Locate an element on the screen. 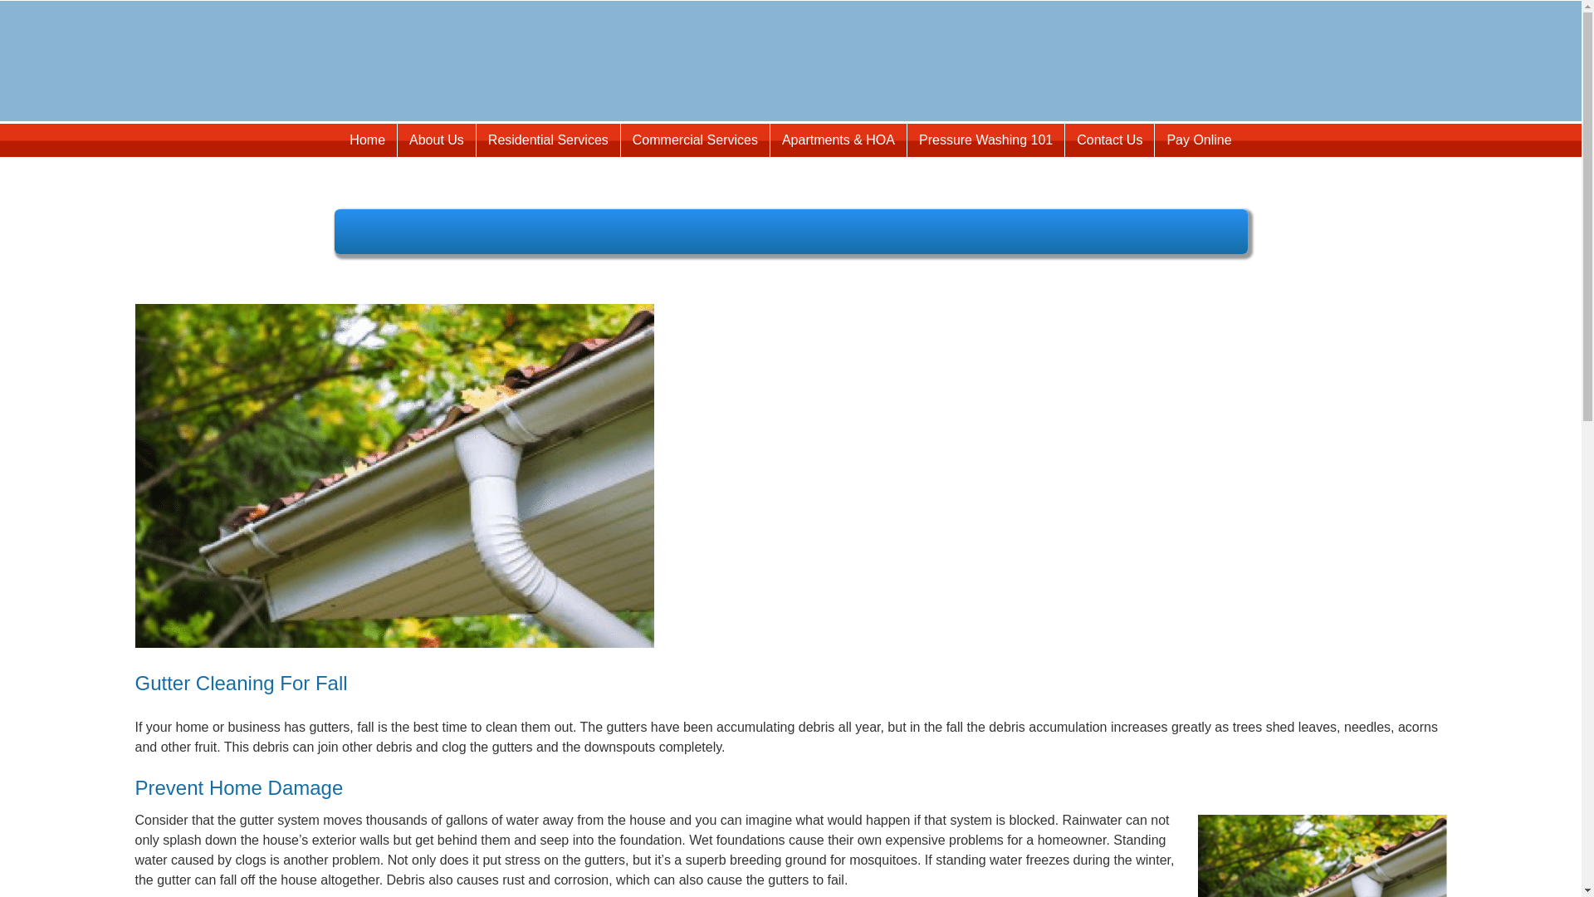 This screenshot has width=1594, height=897. Commercial Services is located at coordinates (696, 140).